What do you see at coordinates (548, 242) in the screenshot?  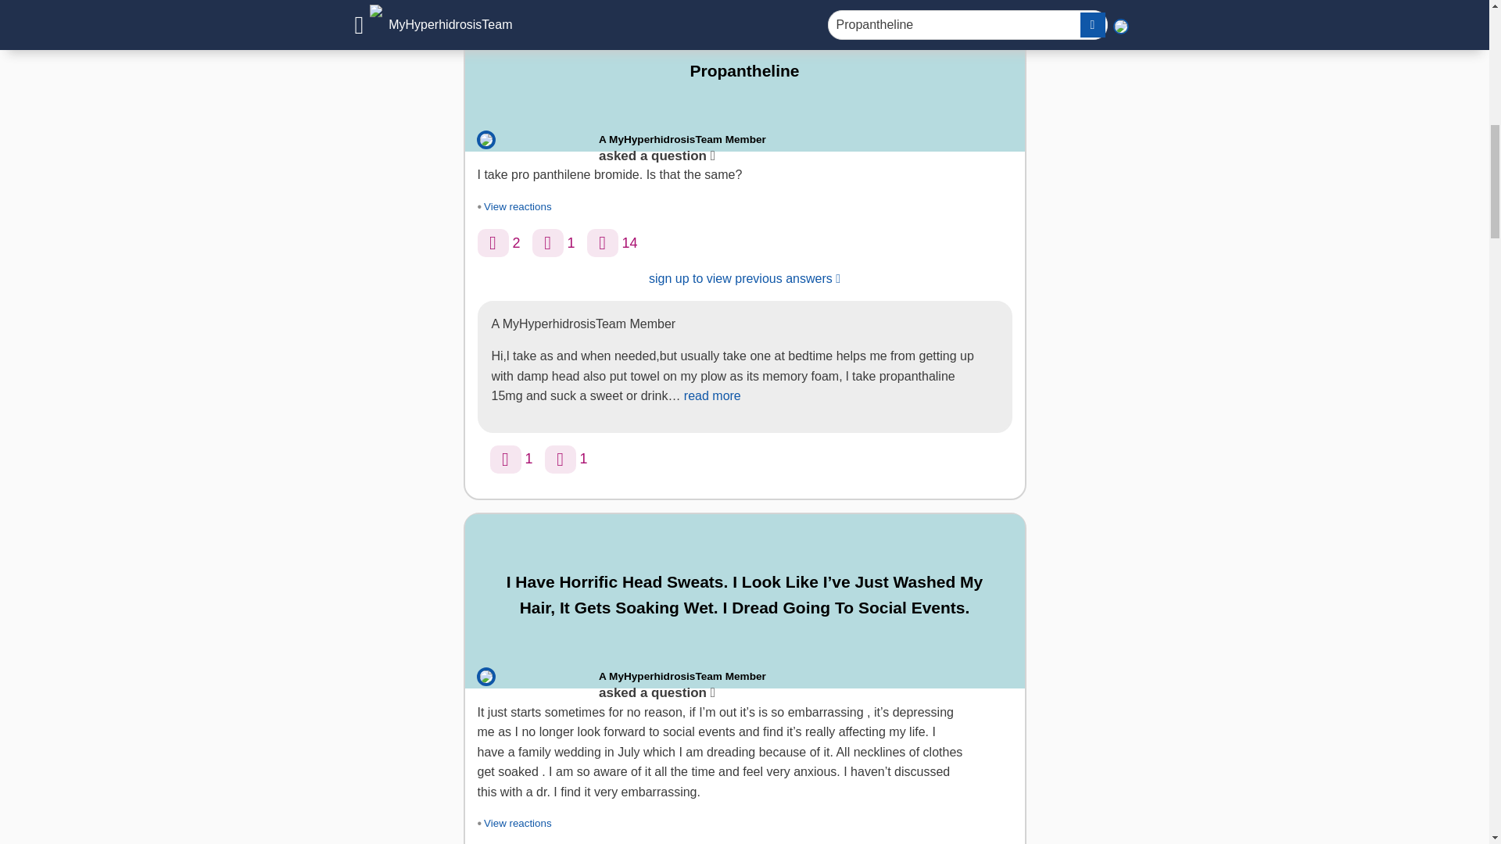 I see `Send a hug` at bounding box center [548, 242].